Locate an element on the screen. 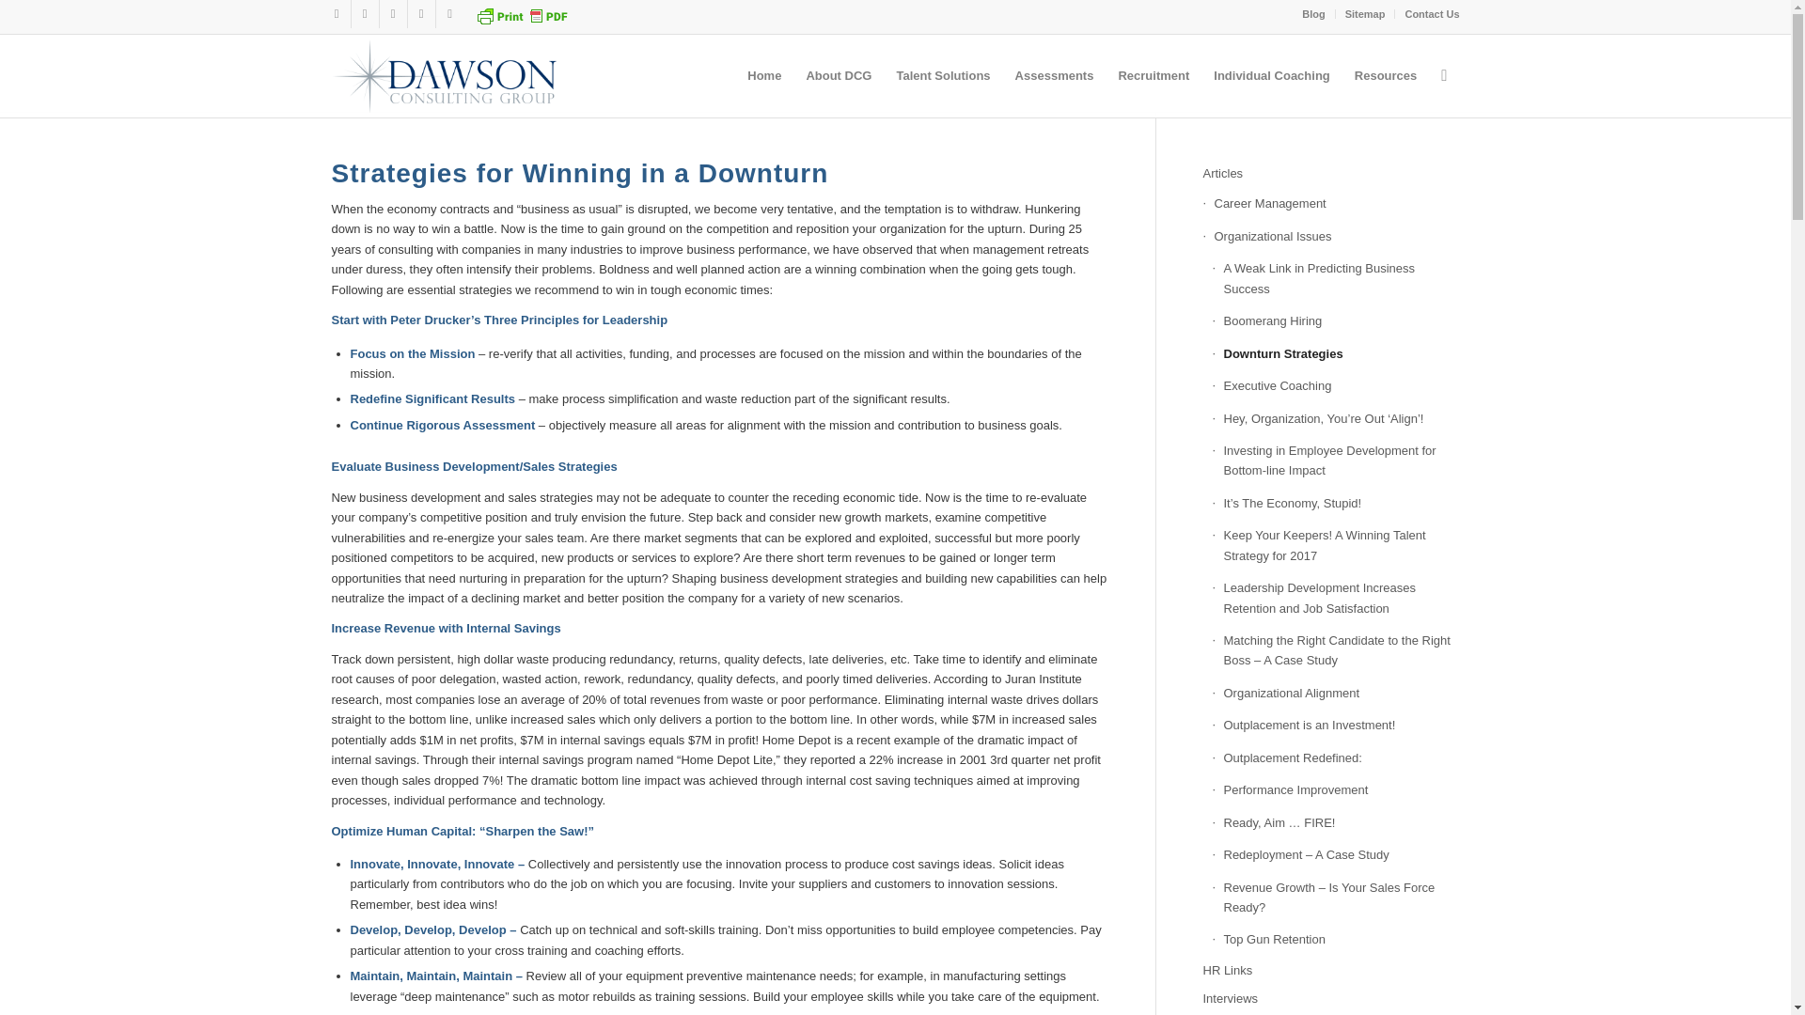  Dawson Consulting Group is located at coordinates (444, 75).